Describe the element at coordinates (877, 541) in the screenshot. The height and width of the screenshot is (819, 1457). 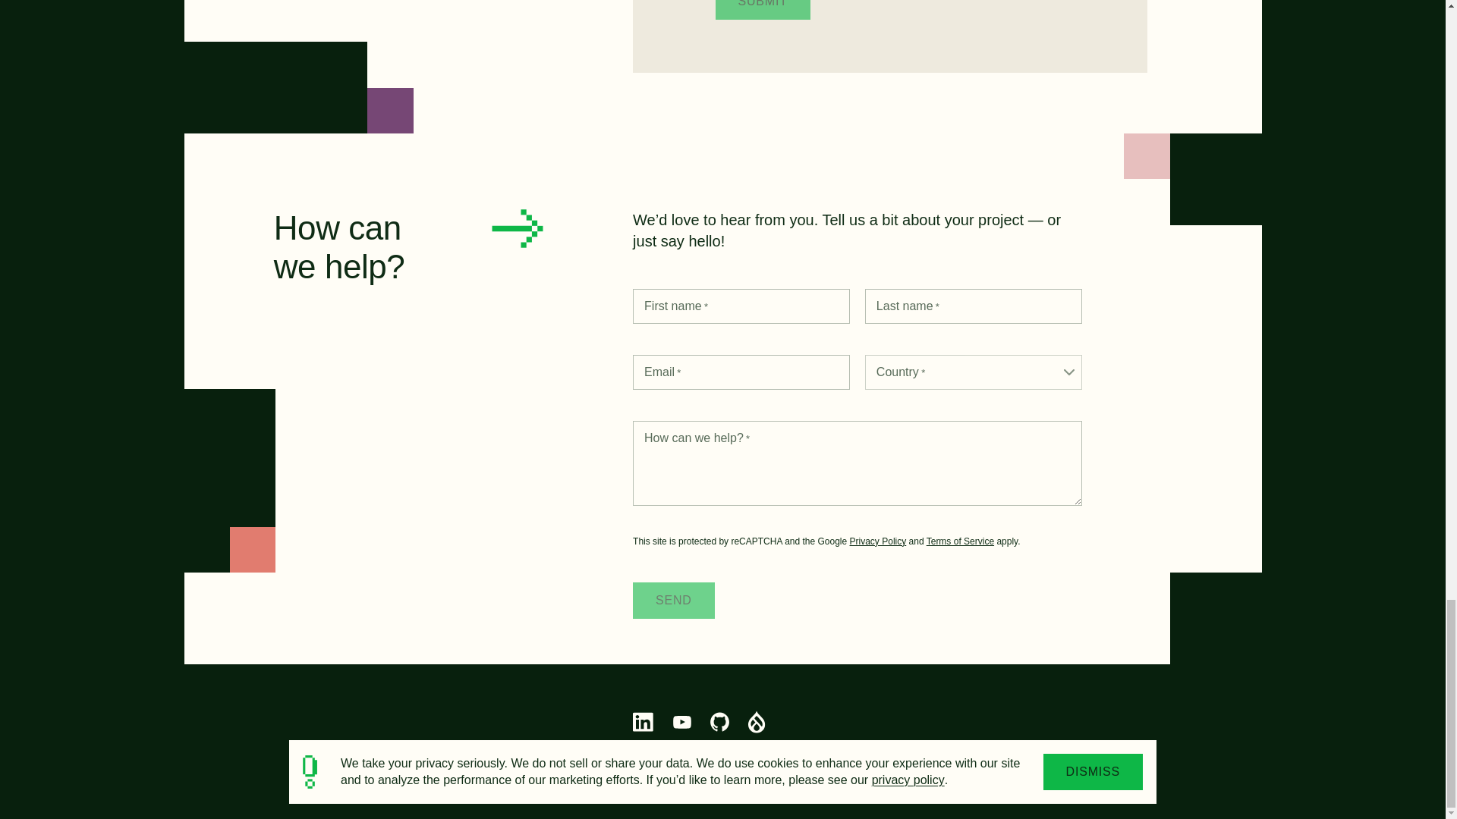
I see `Privacy Policy` at that location.